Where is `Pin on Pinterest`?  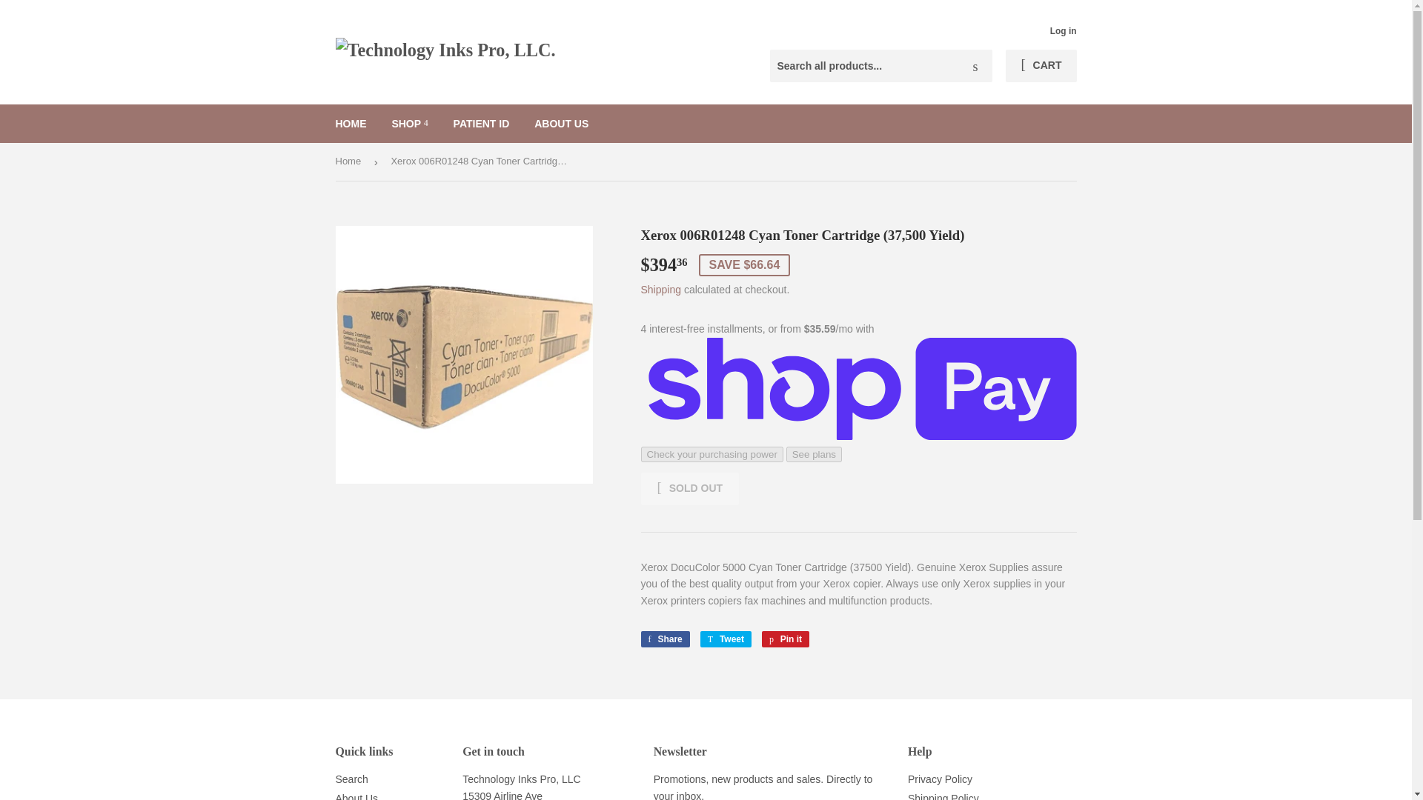
Pin on Pinterest is located at coordinates (786, 639).